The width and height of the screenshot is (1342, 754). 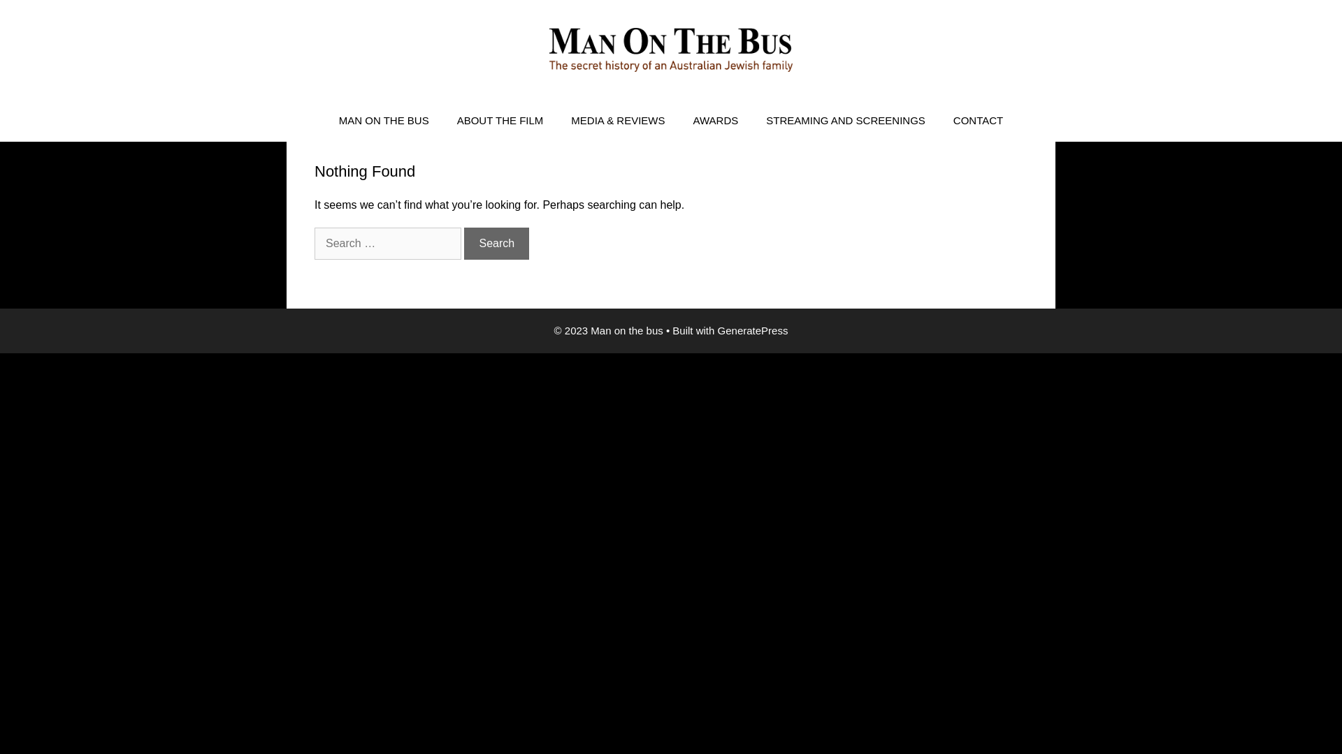 I want to click on Man on the bus, so click(x=671, y=49).